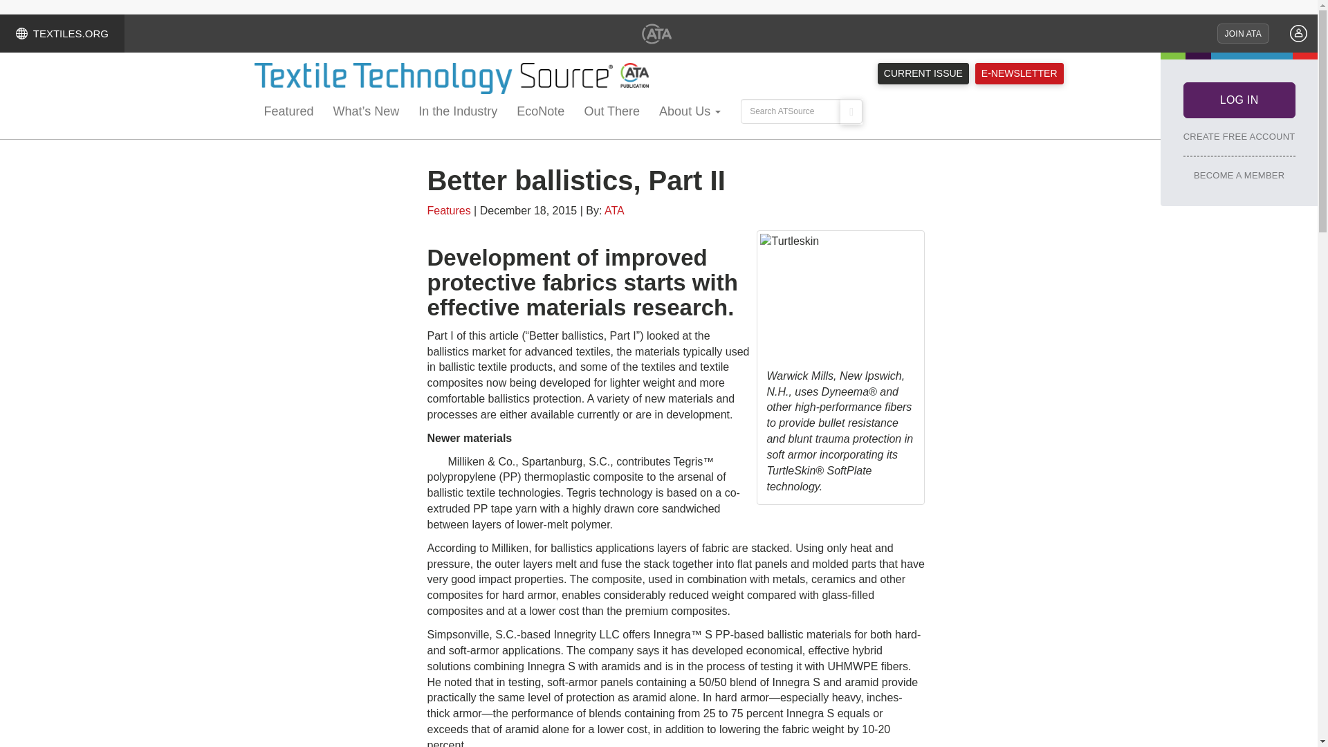 Image resolution: width=1328 pixels, height=747 pixels. I want to click on TEXTILES.ORG, so click(62, 33).